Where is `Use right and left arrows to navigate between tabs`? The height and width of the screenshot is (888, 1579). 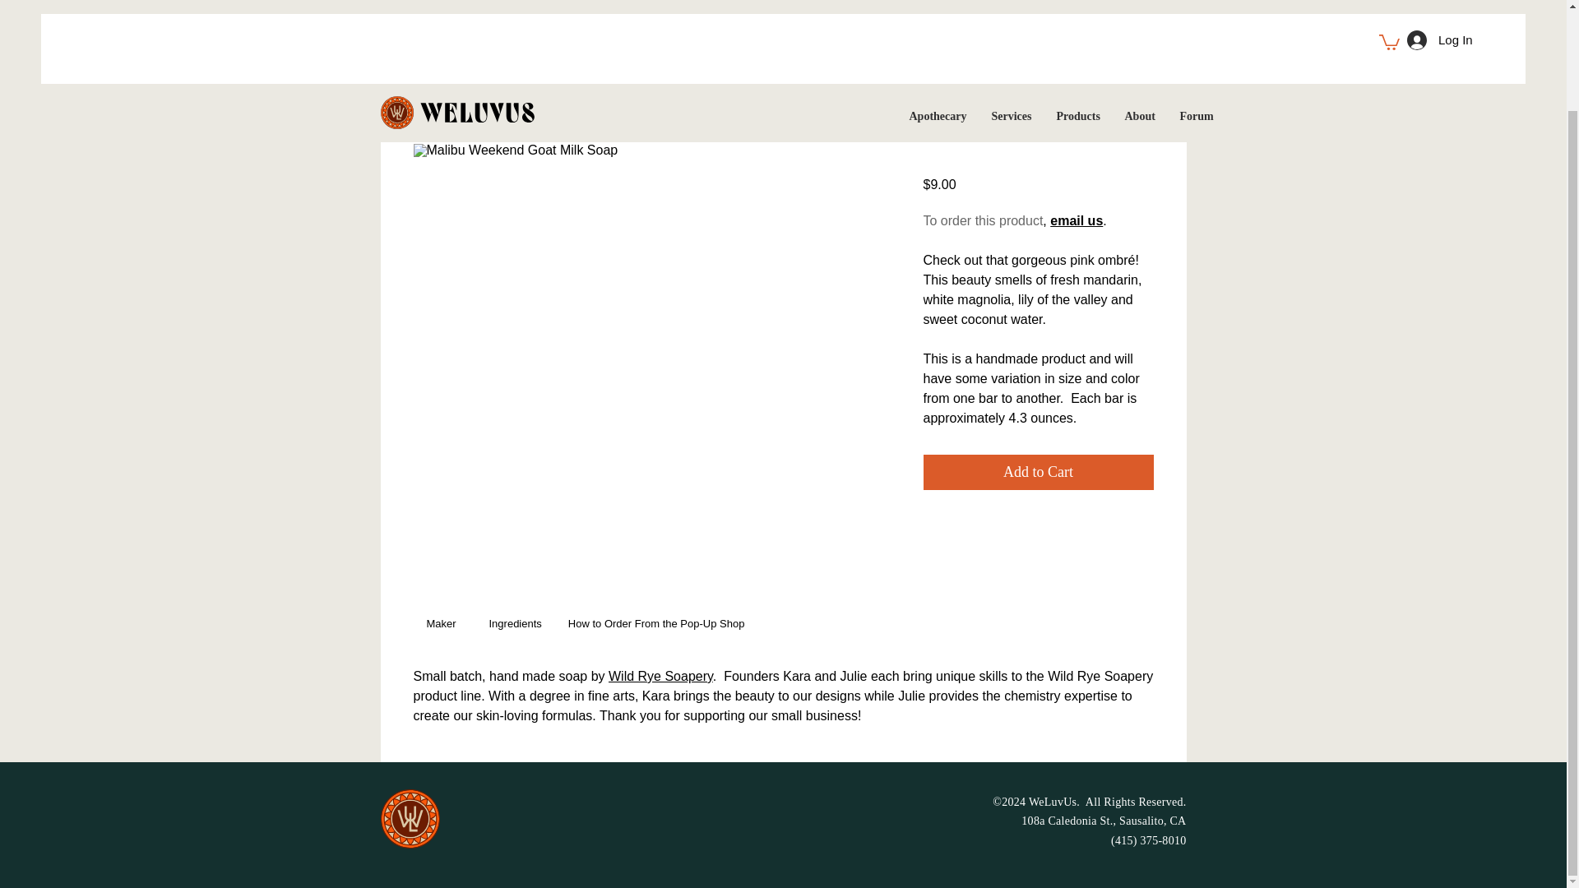 Use right and left arrows to navigate between tabs is located at coordinates (656, 625).